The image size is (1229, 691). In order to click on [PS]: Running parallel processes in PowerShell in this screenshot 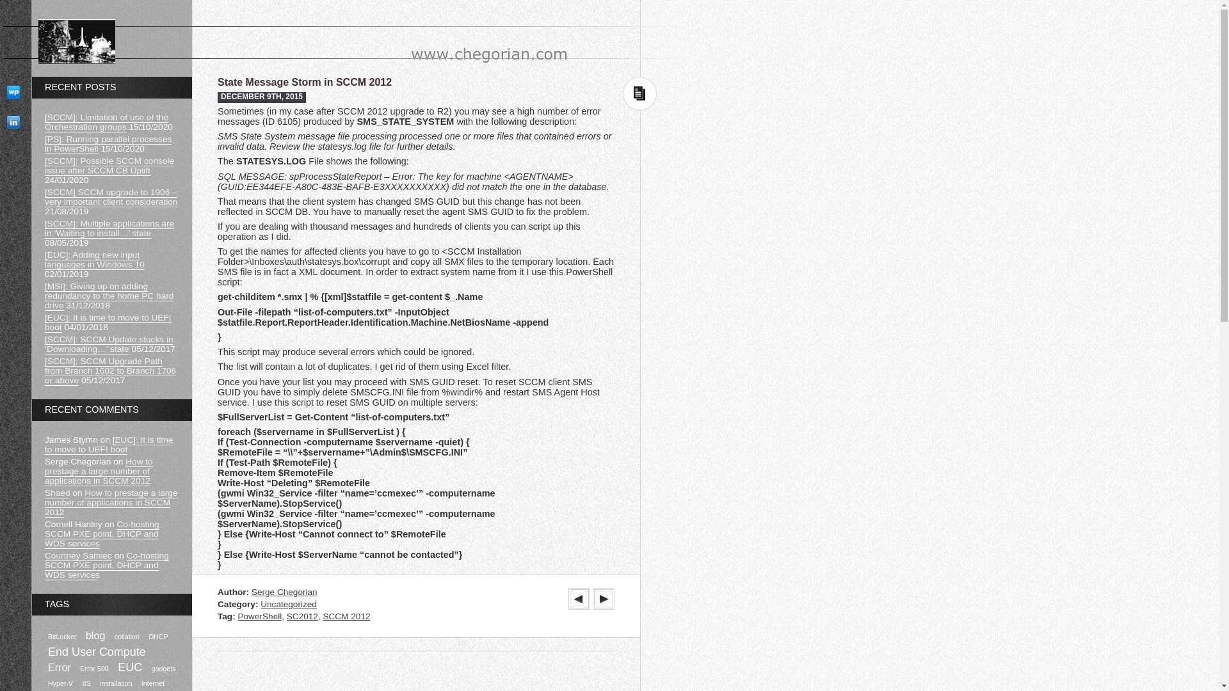, I will do `click(108, 145)`.